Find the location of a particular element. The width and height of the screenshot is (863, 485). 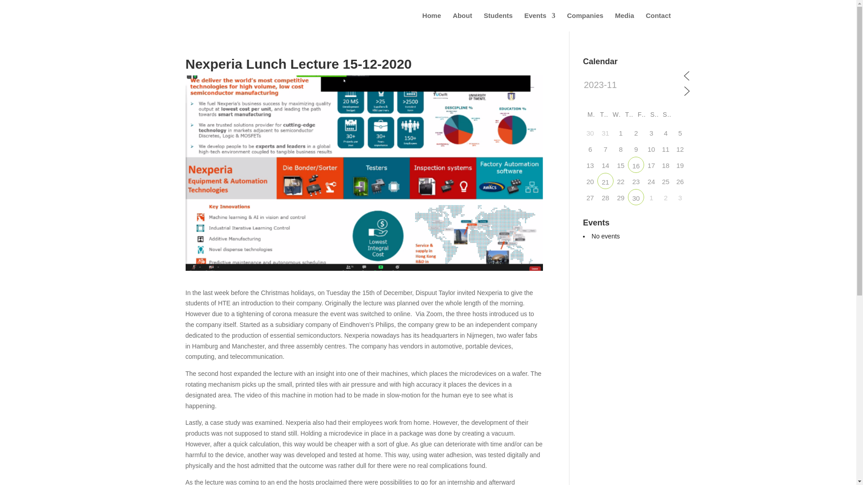

2023-11 is located at coordinates (632, 85).